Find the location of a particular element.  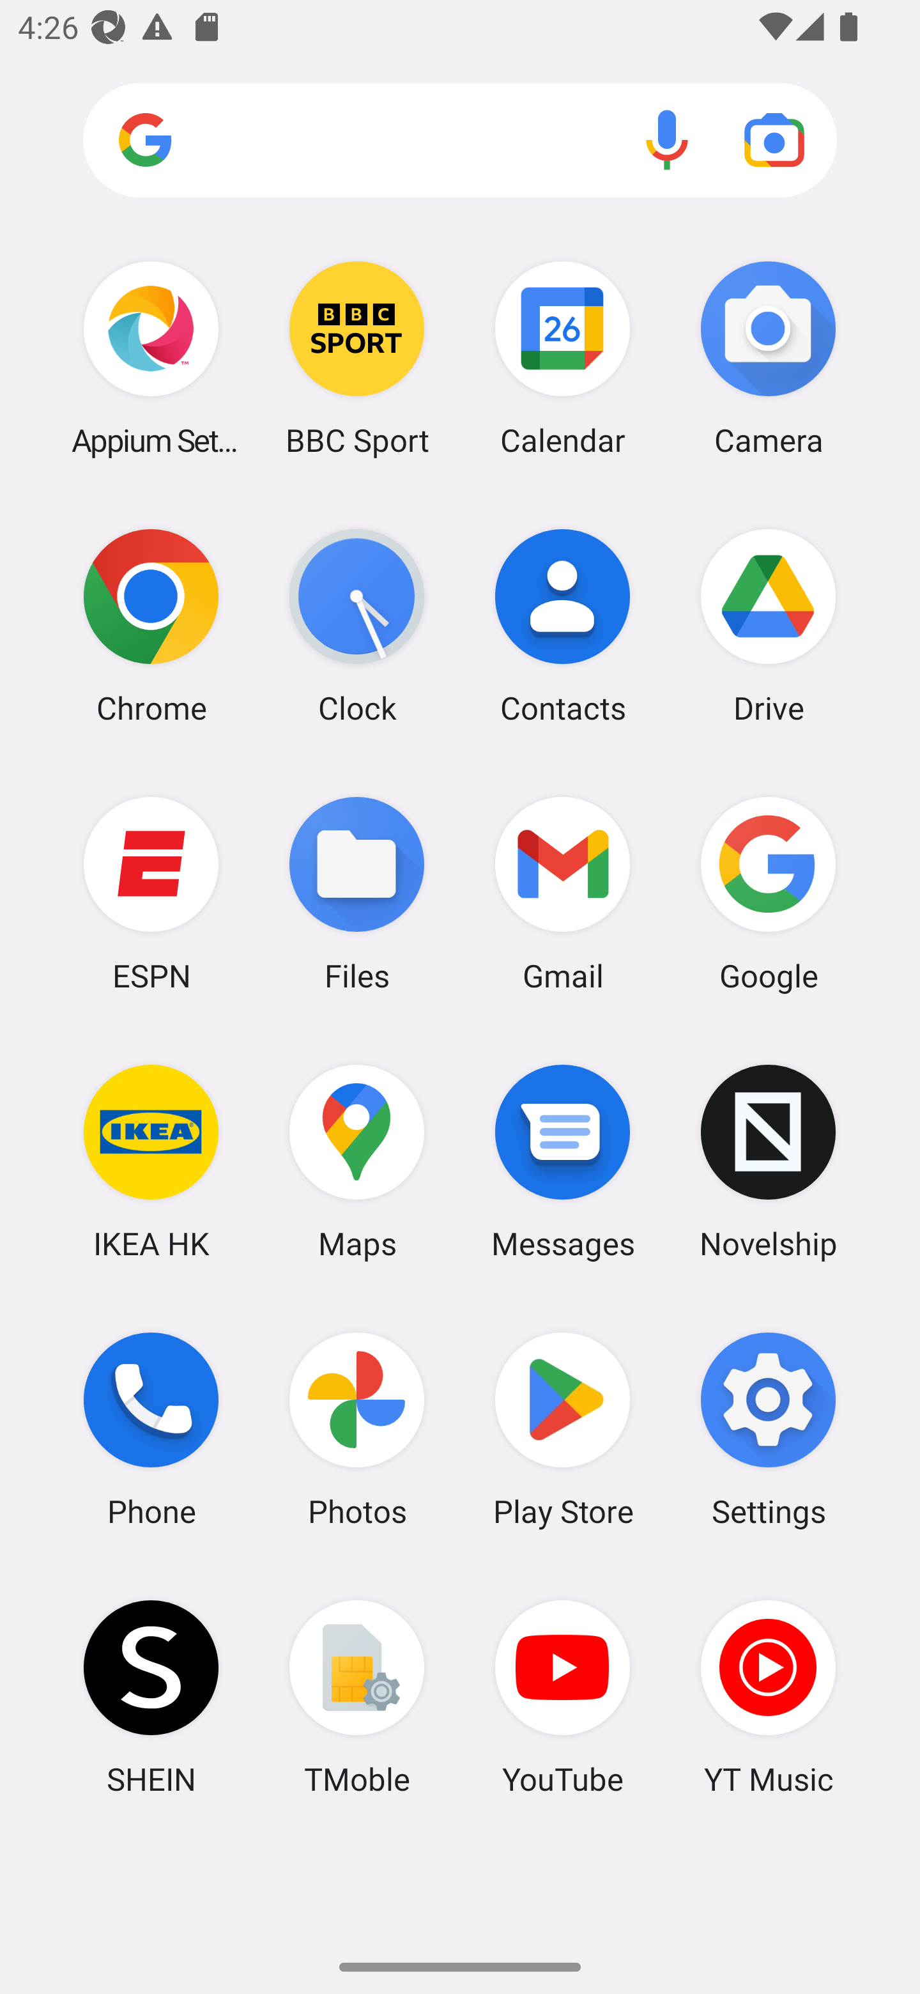

Messages is located at coordinates (563, 1161).